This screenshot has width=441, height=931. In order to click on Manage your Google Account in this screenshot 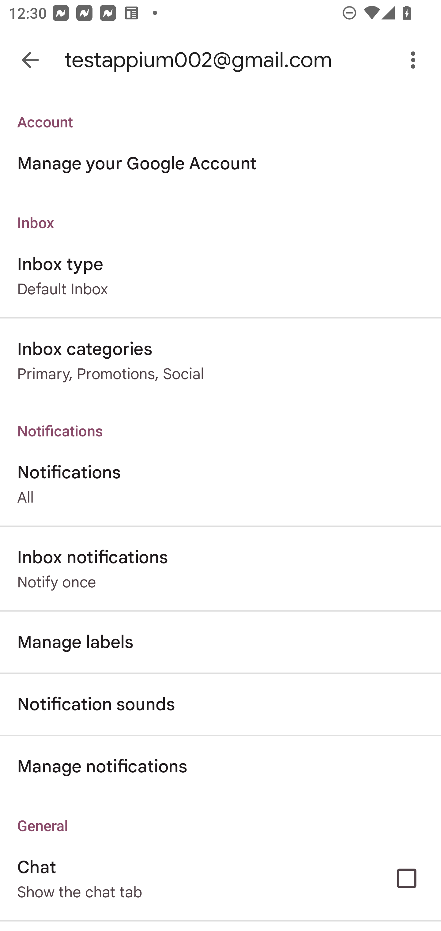, I will do `click(221, 163)`.